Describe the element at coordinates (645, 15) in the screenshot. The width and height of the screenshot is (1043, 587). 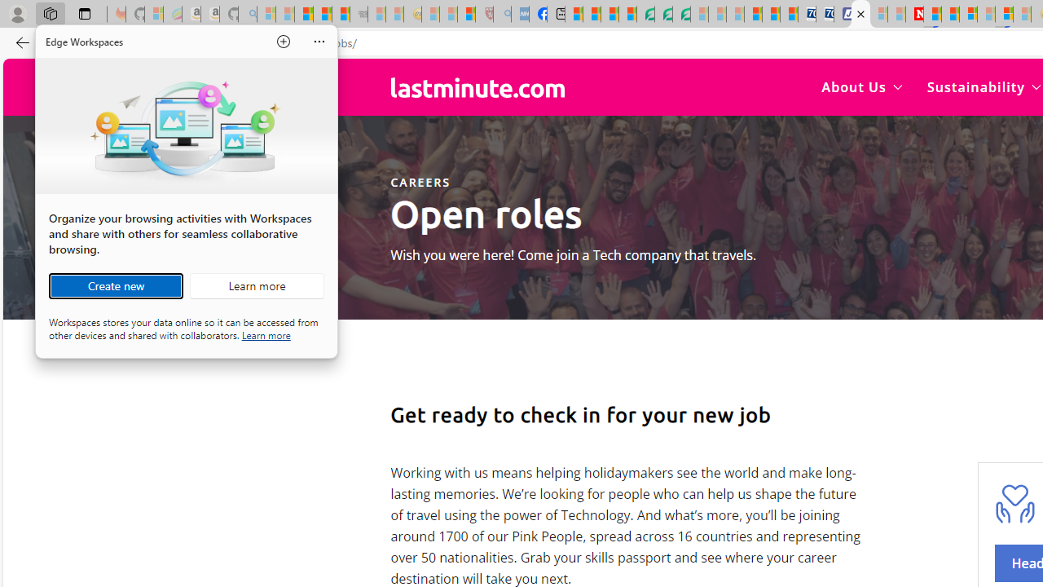
I see `LendingTree - Compare Lenders` at that location.